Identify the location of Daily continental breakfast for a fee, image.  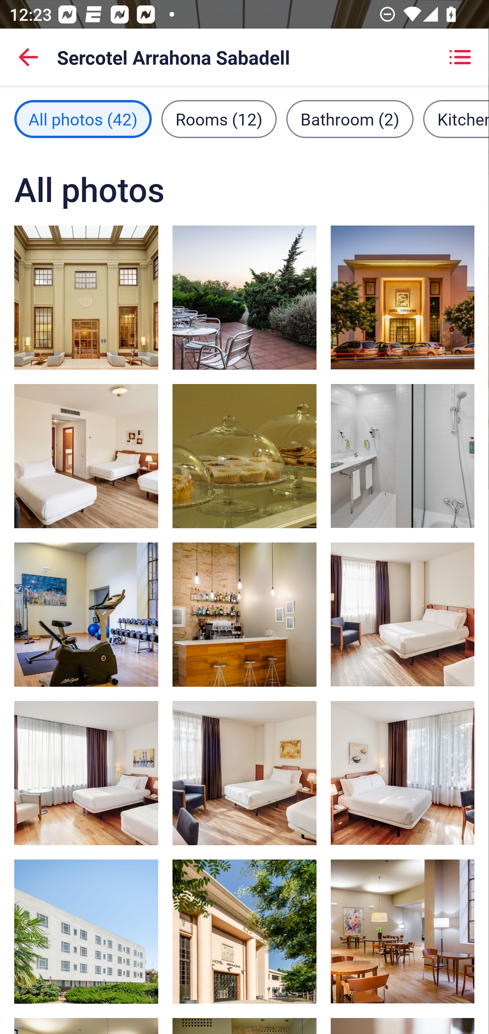
(244, 456).